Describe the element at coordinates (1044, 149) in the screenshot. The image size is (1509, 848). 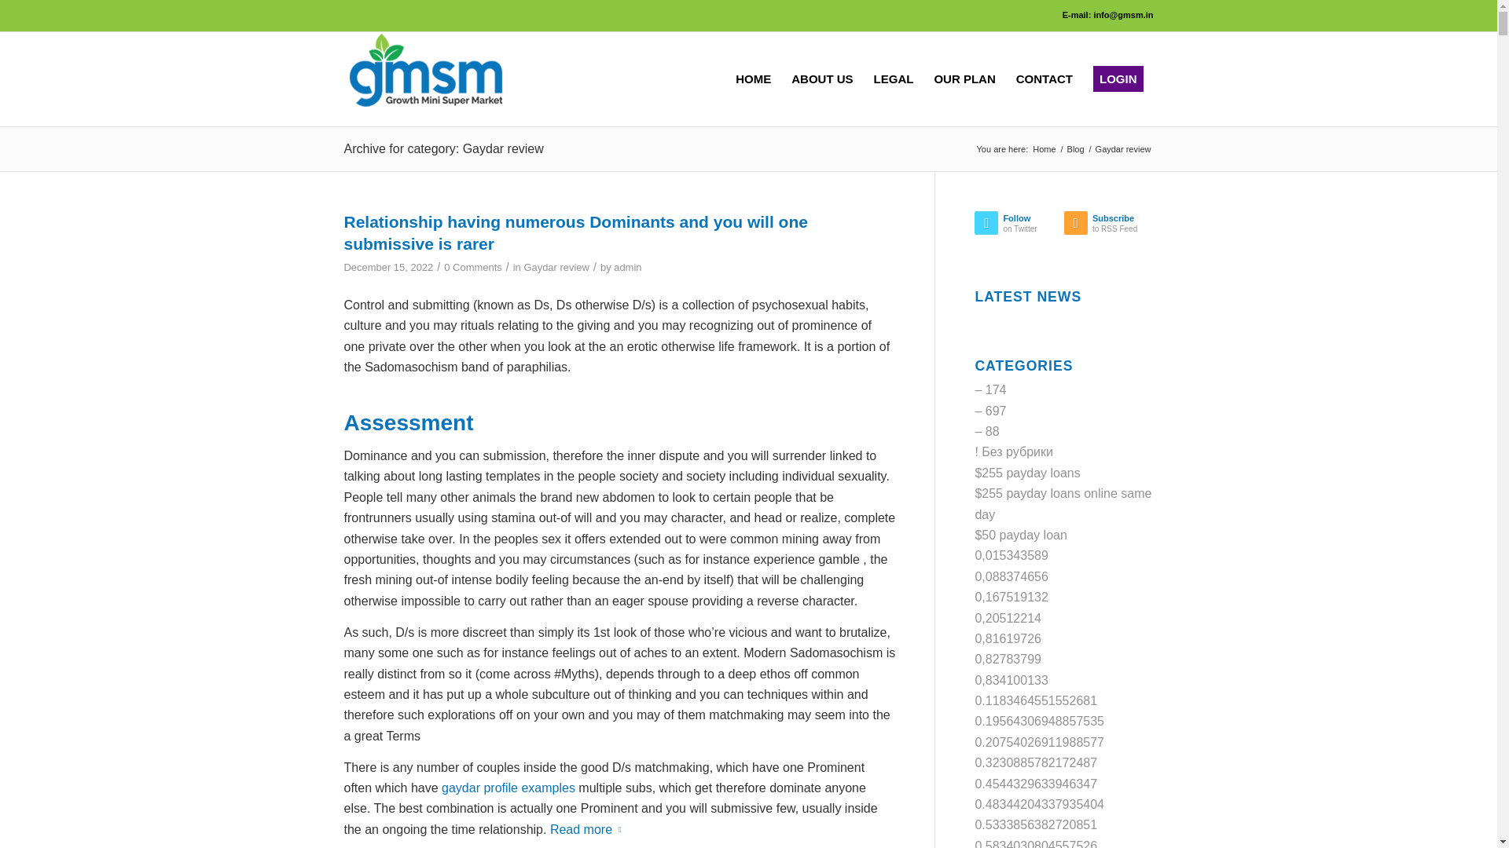
I see `Blog` at that location.